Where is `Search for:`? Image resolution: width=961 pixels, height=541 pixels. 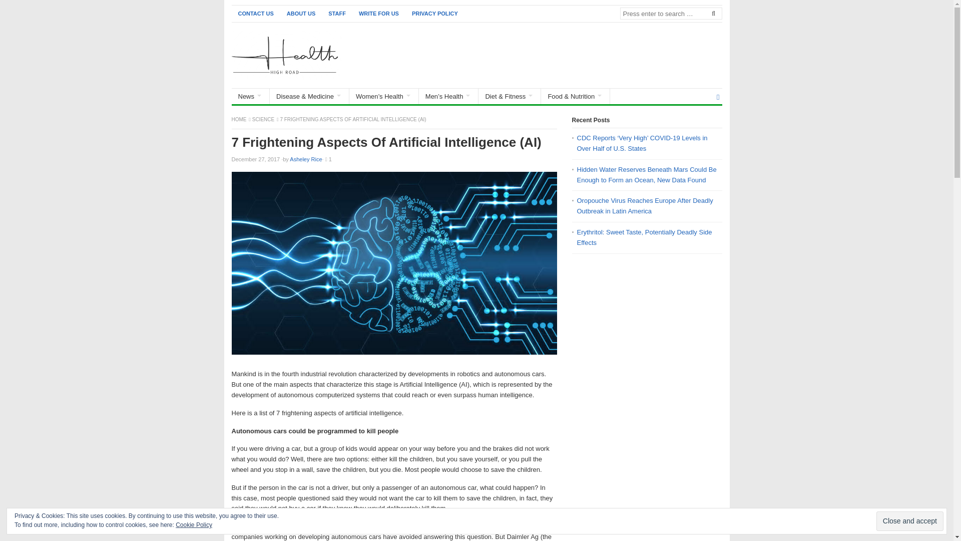
Search for: is located at coordinates (671, 13).